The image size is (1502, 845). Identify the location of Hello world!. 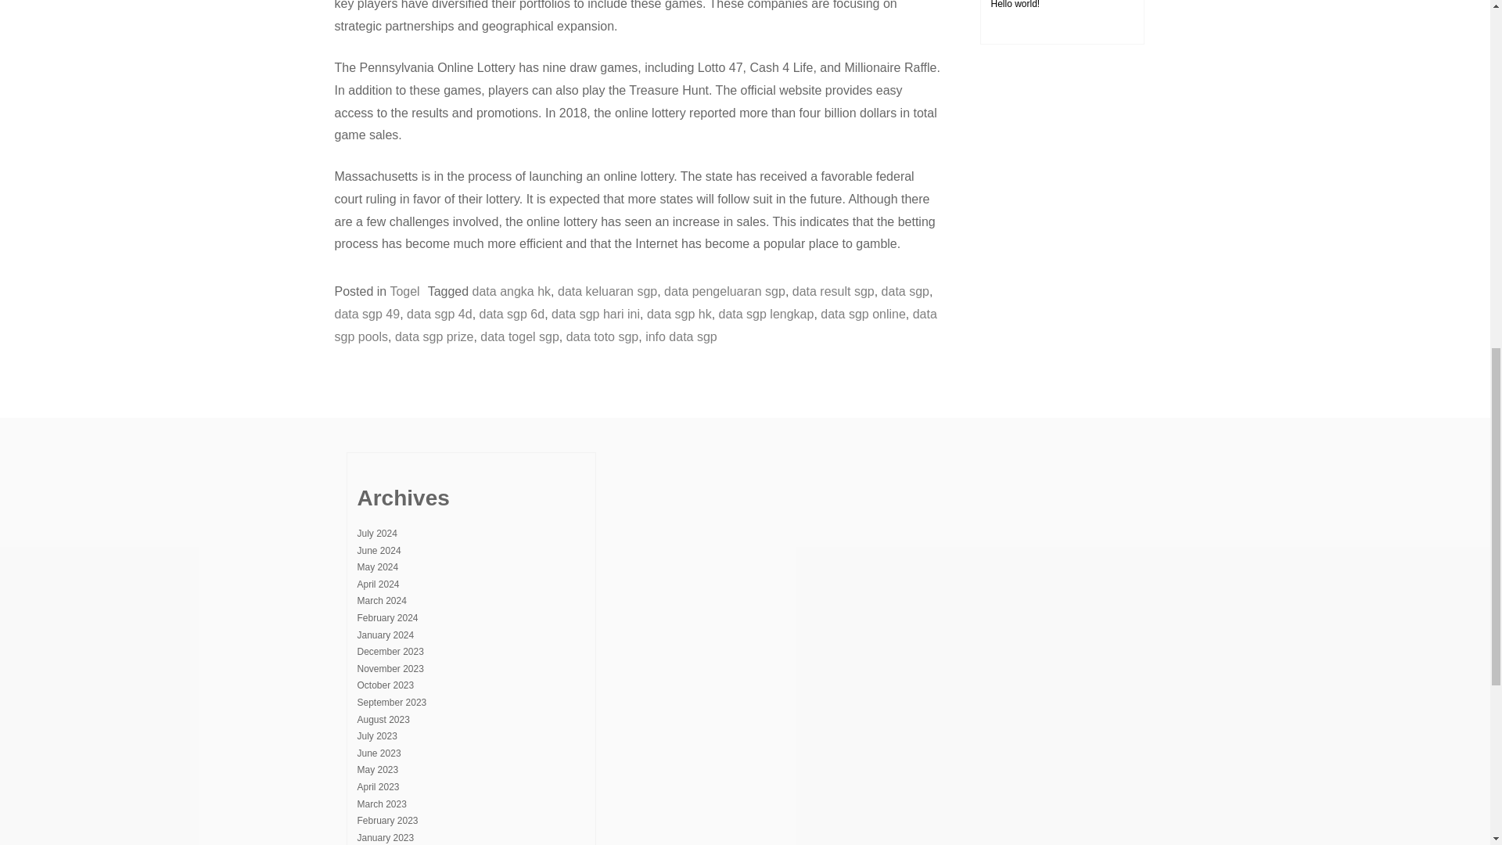
(1014, 5).